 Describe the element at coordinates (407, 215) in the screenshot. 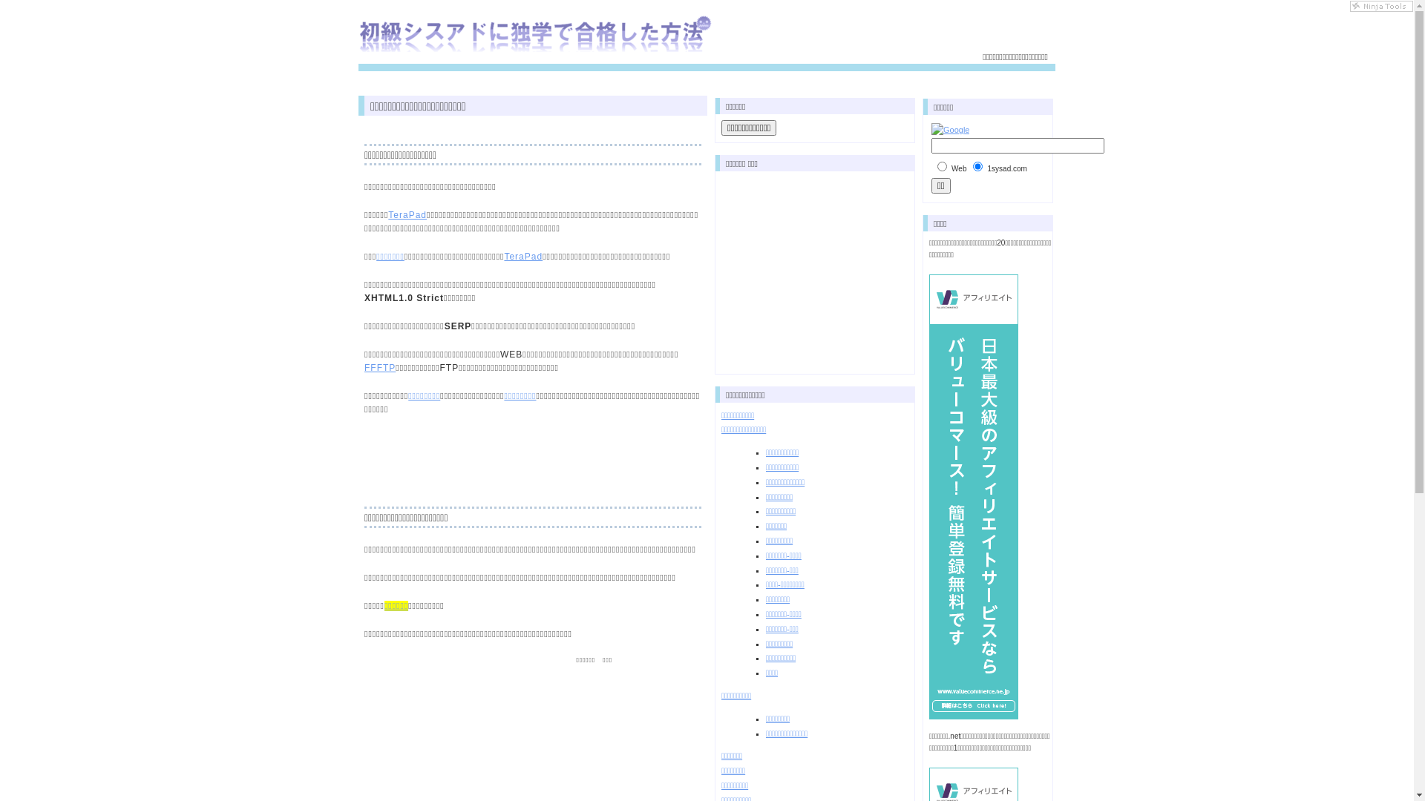

I see `TeraPad` at that location.